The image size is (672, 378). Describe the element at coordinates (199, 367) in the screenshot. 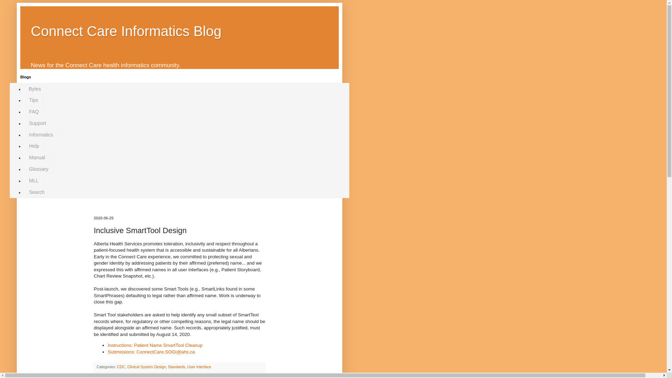

I see `User Interface` at that location.